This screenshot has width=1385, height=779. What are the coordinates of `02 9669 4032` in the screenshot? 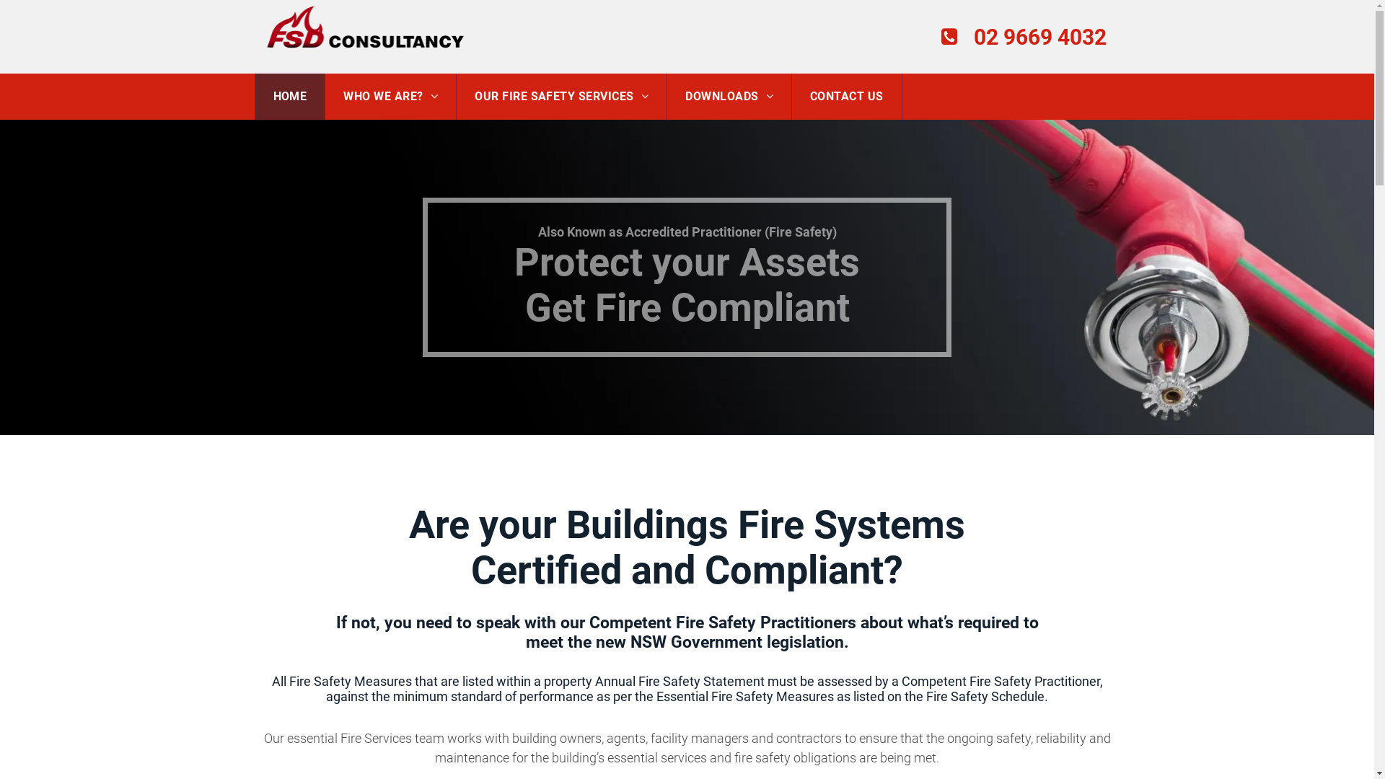 It's located at (1026, 38).